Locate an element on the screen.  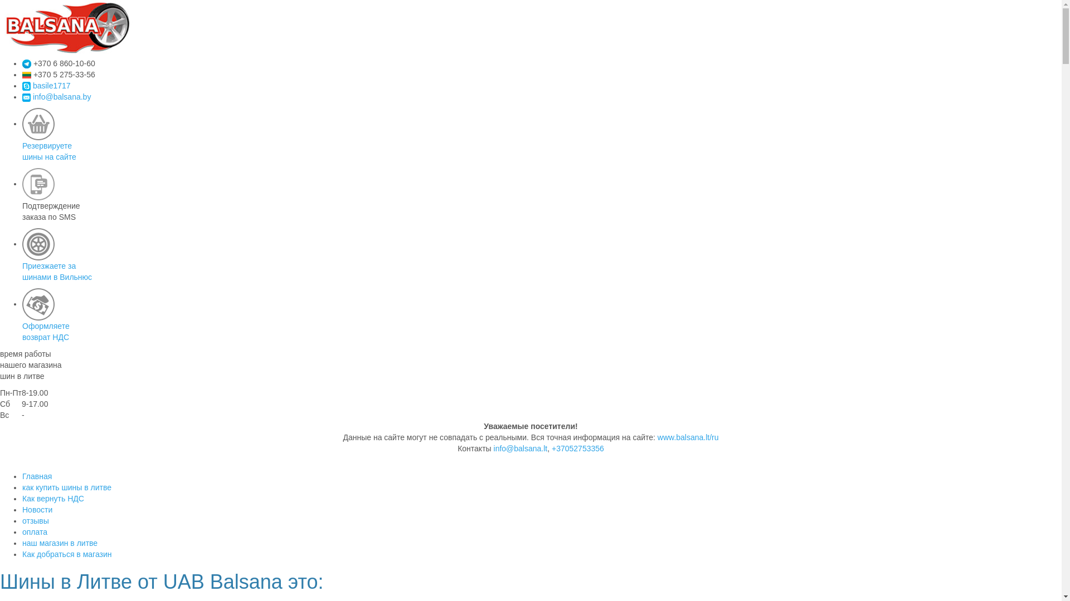
www.balsana.lt/ru is located at coordinates (688, 437).